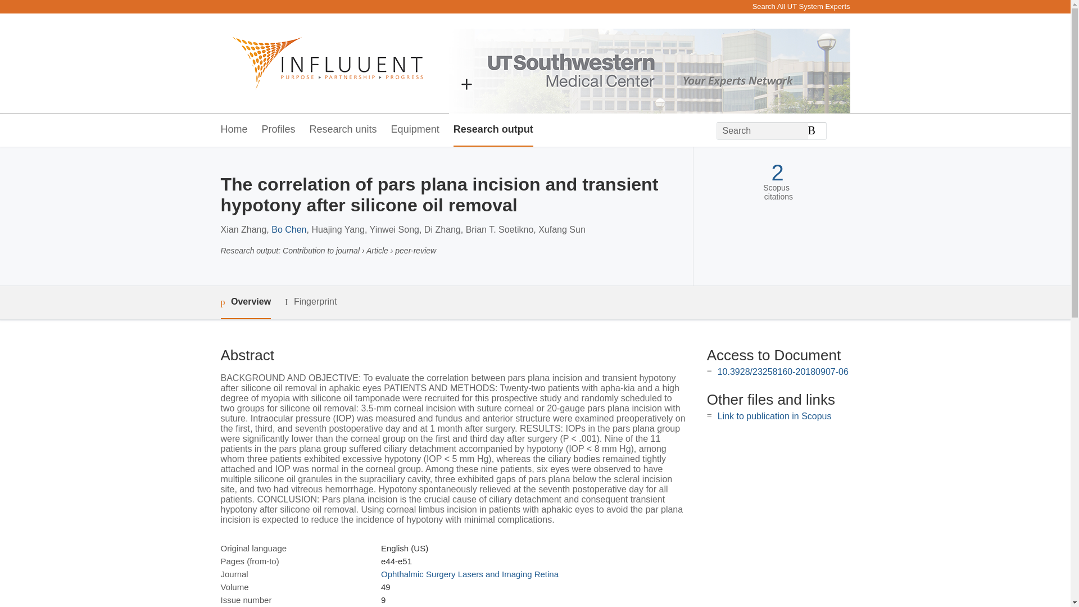 Image resolution: width=1079 pixels, height=607 pixels. Describe the element at coordinates (415, 130) in the screenshot. I see `Equipment` at that location.